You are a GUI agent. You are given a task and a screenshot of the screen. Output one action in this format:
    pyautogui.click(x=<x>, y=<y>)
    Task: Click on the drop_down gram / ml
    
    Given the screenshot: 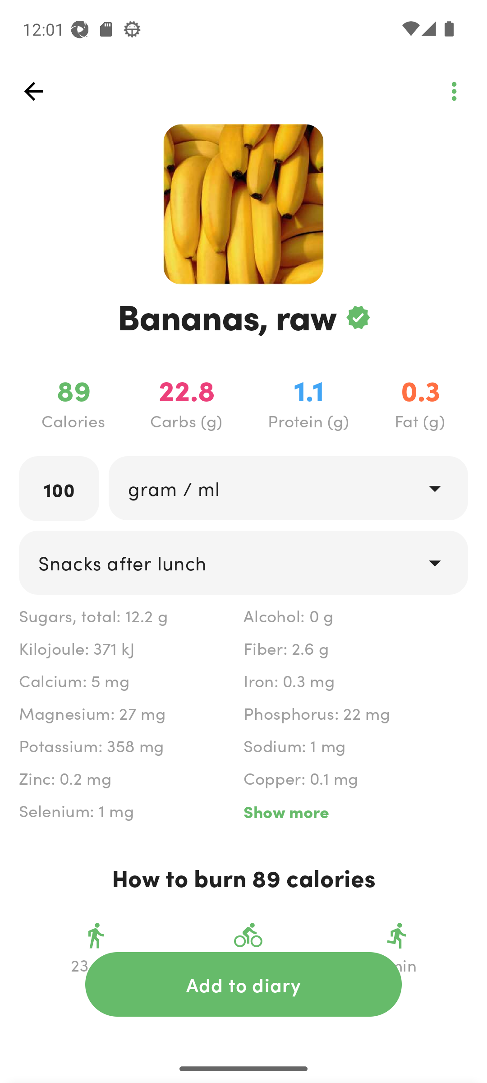 What is the action you would take?
    pyautogui.click(x=288, y=488)
    